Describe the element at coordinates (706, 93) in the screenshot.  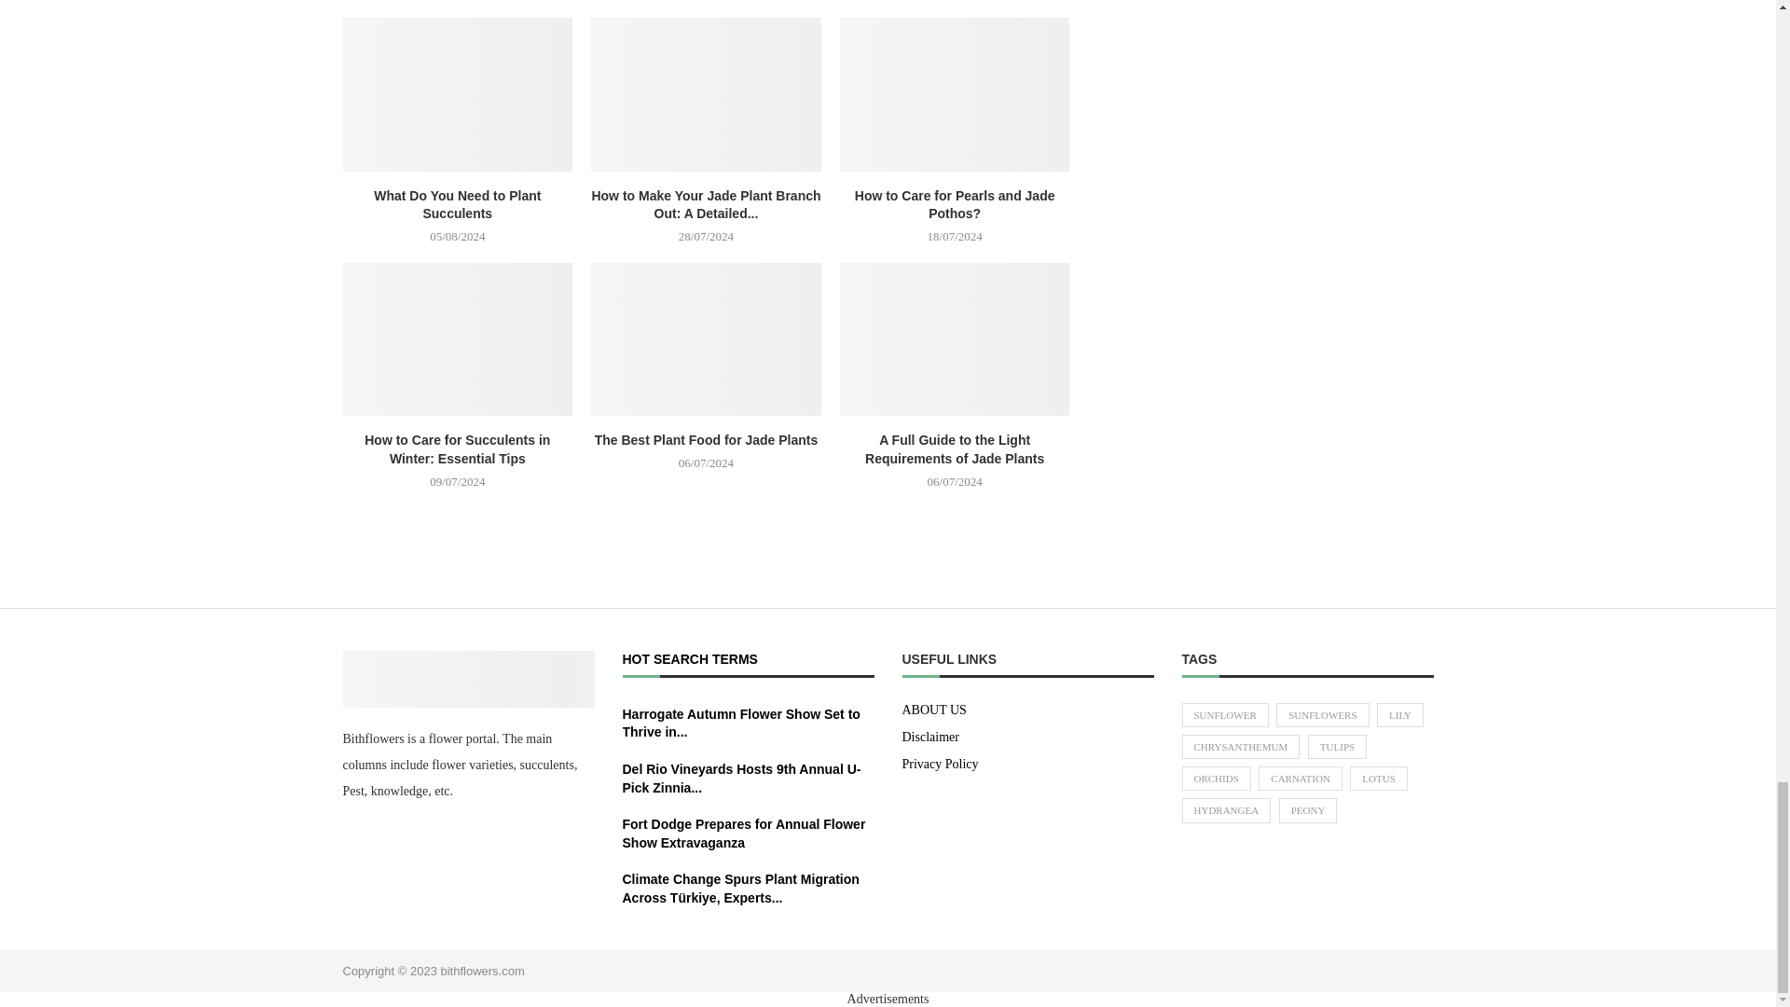
I see `How to Make Your Jade Plant Branch Out: A Detailed Guide` at that location.